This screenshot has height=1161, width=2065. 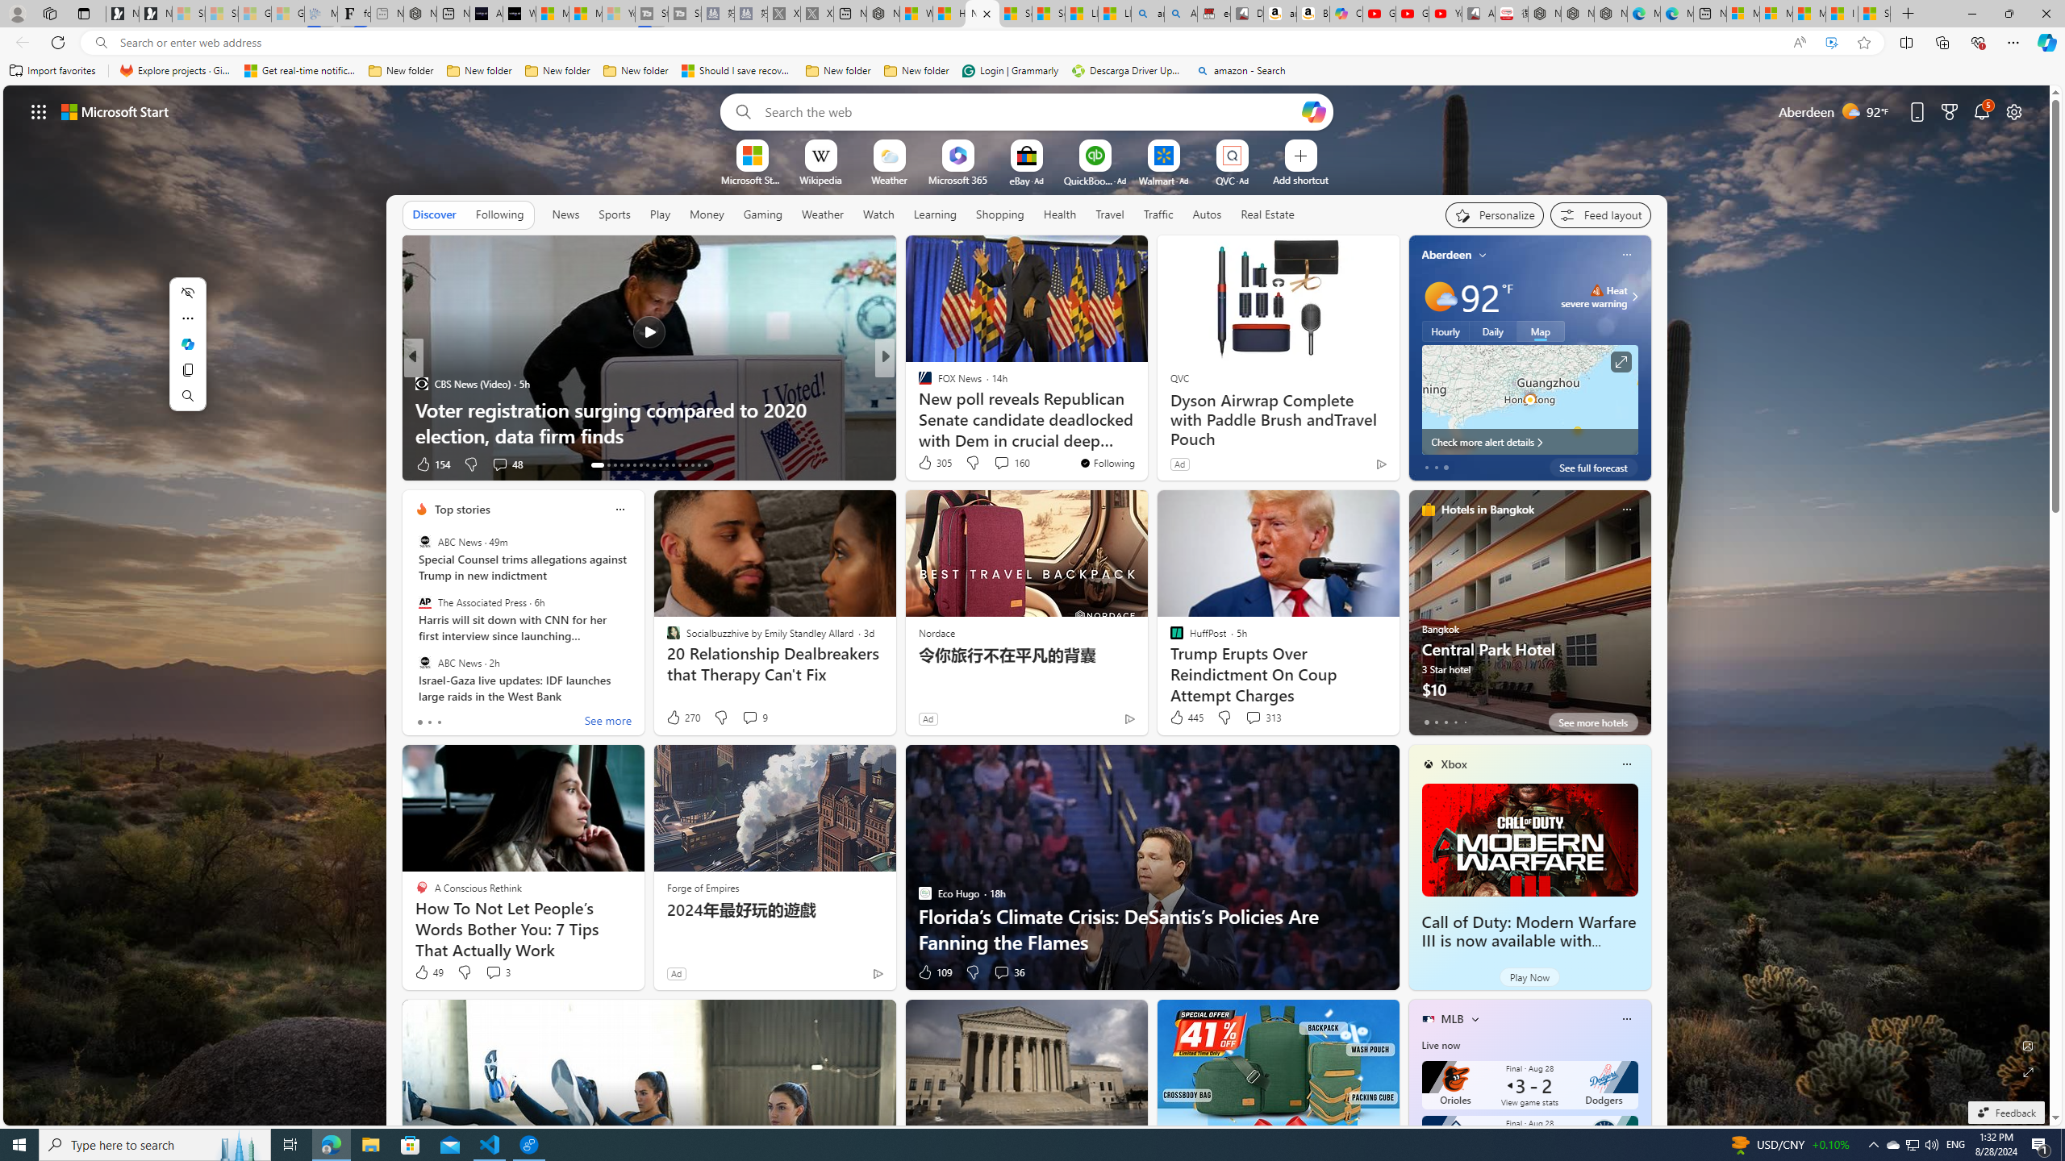 I want to click on Newsweek, so click(x=917, y=384).